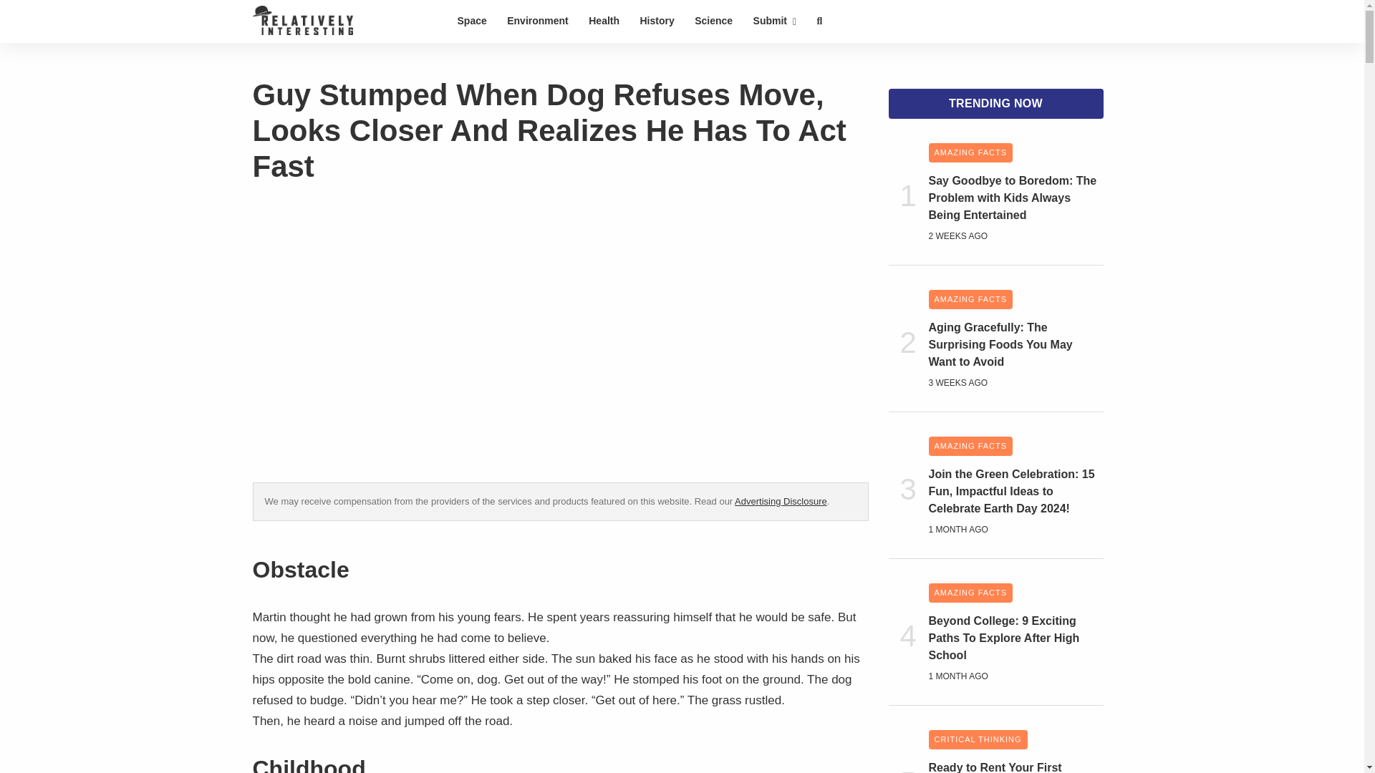 This screenshot has height=773, width=1375. What do you see at coordinates (656, 20) in the screenshot?
I see `History` at bounding box center [656, 20].